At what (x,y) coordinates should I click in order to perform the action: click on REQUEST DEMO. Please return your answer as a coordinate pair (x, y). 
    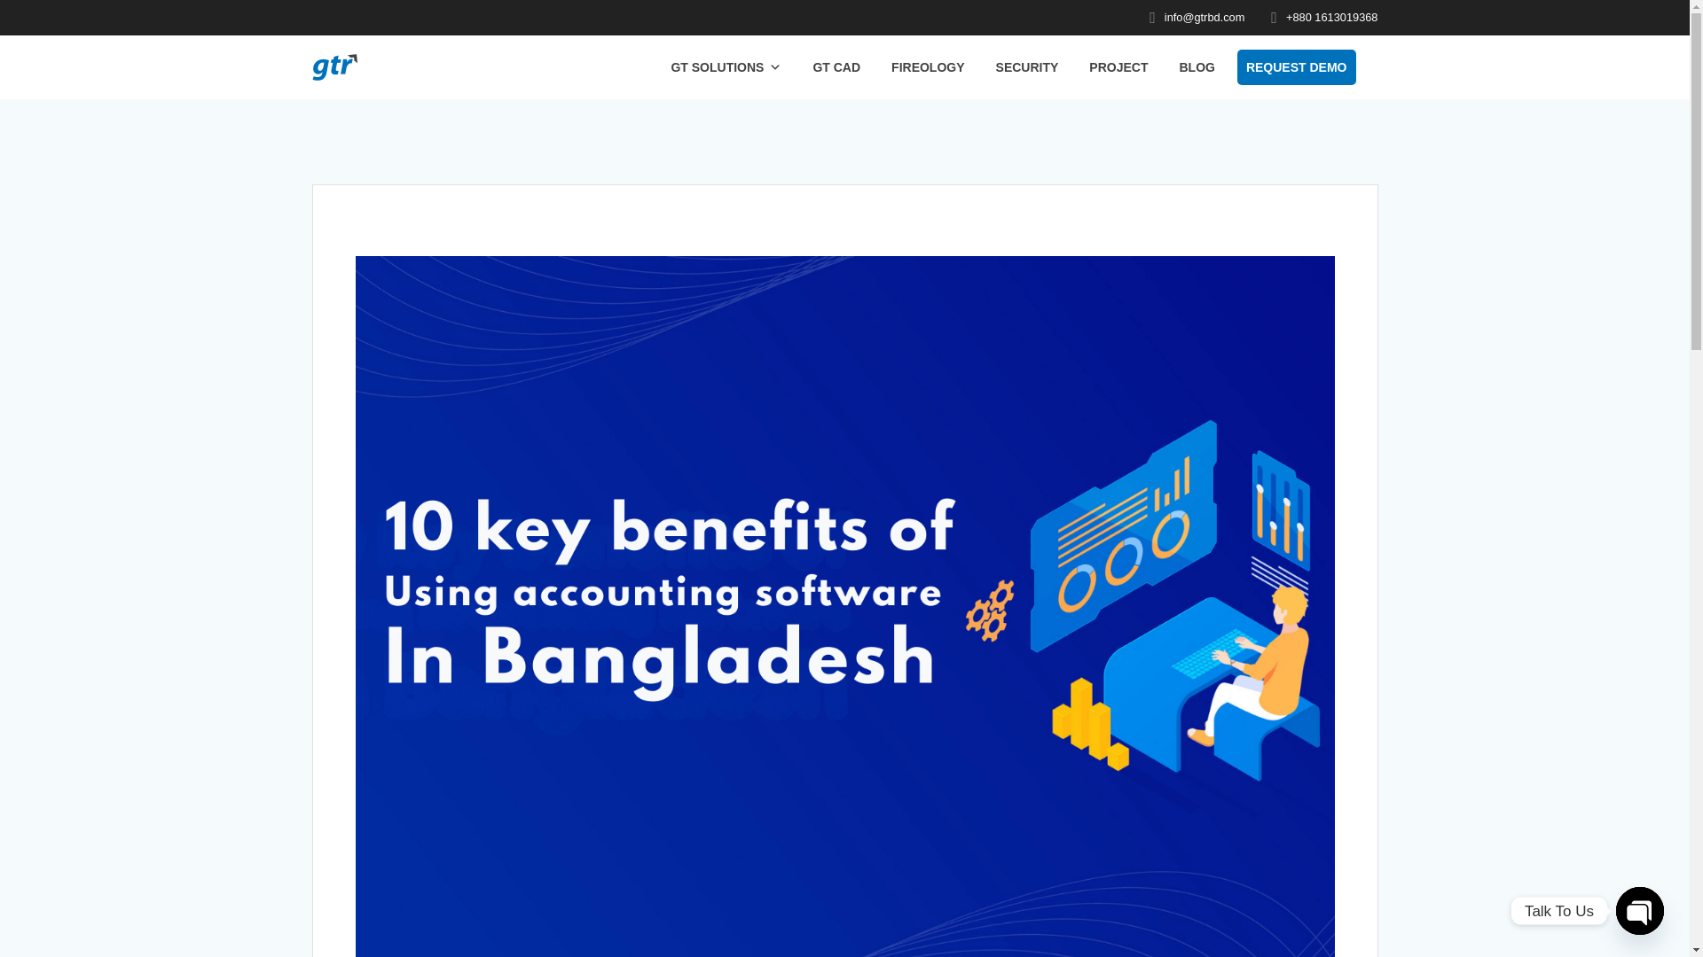
    Looking at the image, I should click on (1297, 67).